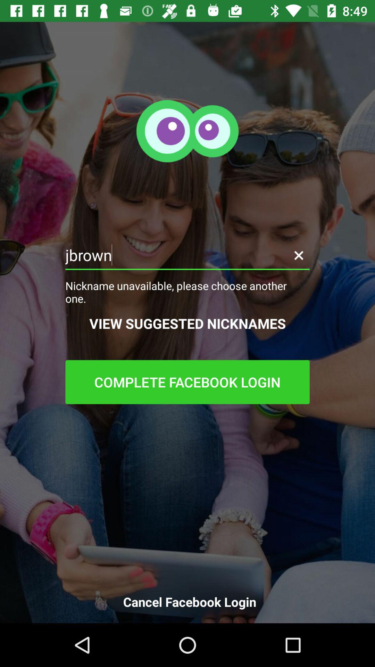  I want to click on turn on the item below nickname unavailable please, so click(187, 323).